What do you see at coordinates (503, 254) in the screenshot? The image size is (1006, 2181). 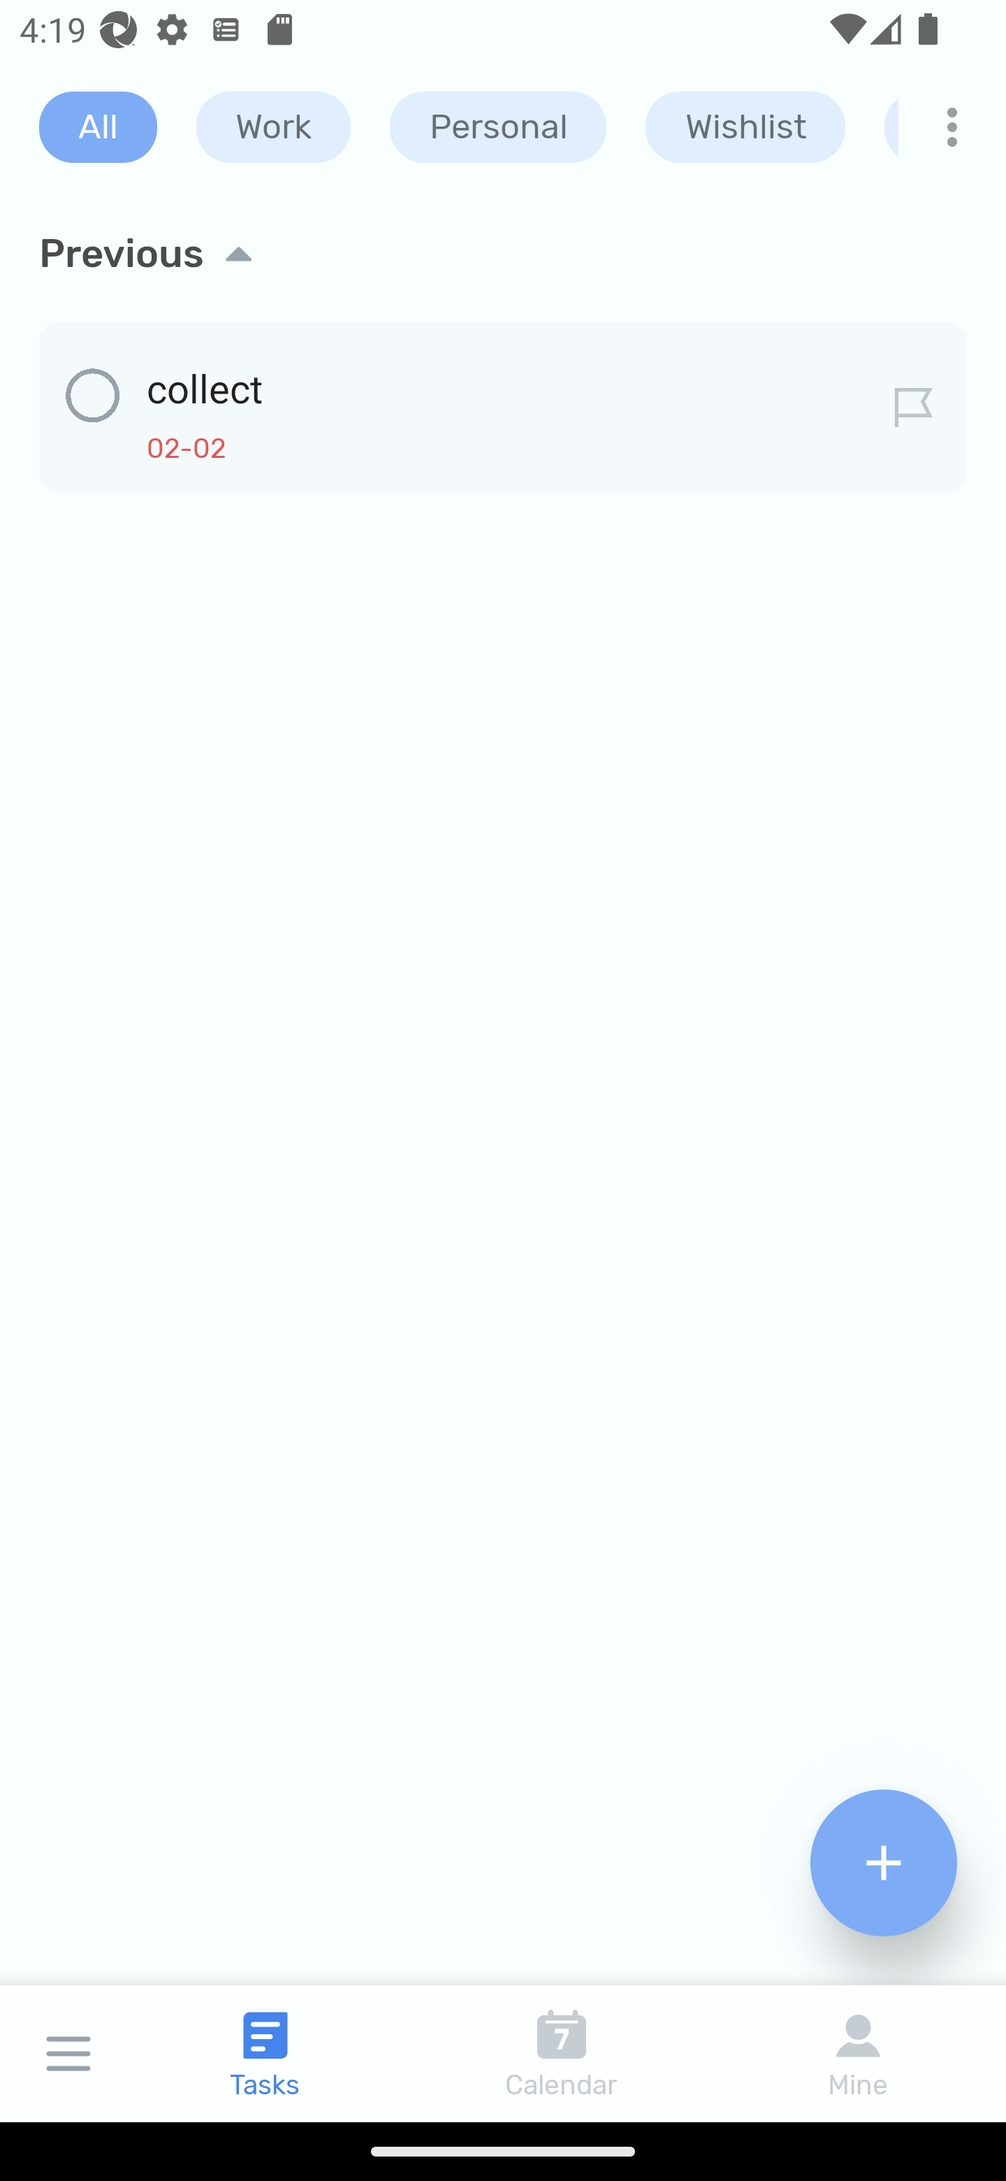 I see `Previous` at bounding box center [503, 254].